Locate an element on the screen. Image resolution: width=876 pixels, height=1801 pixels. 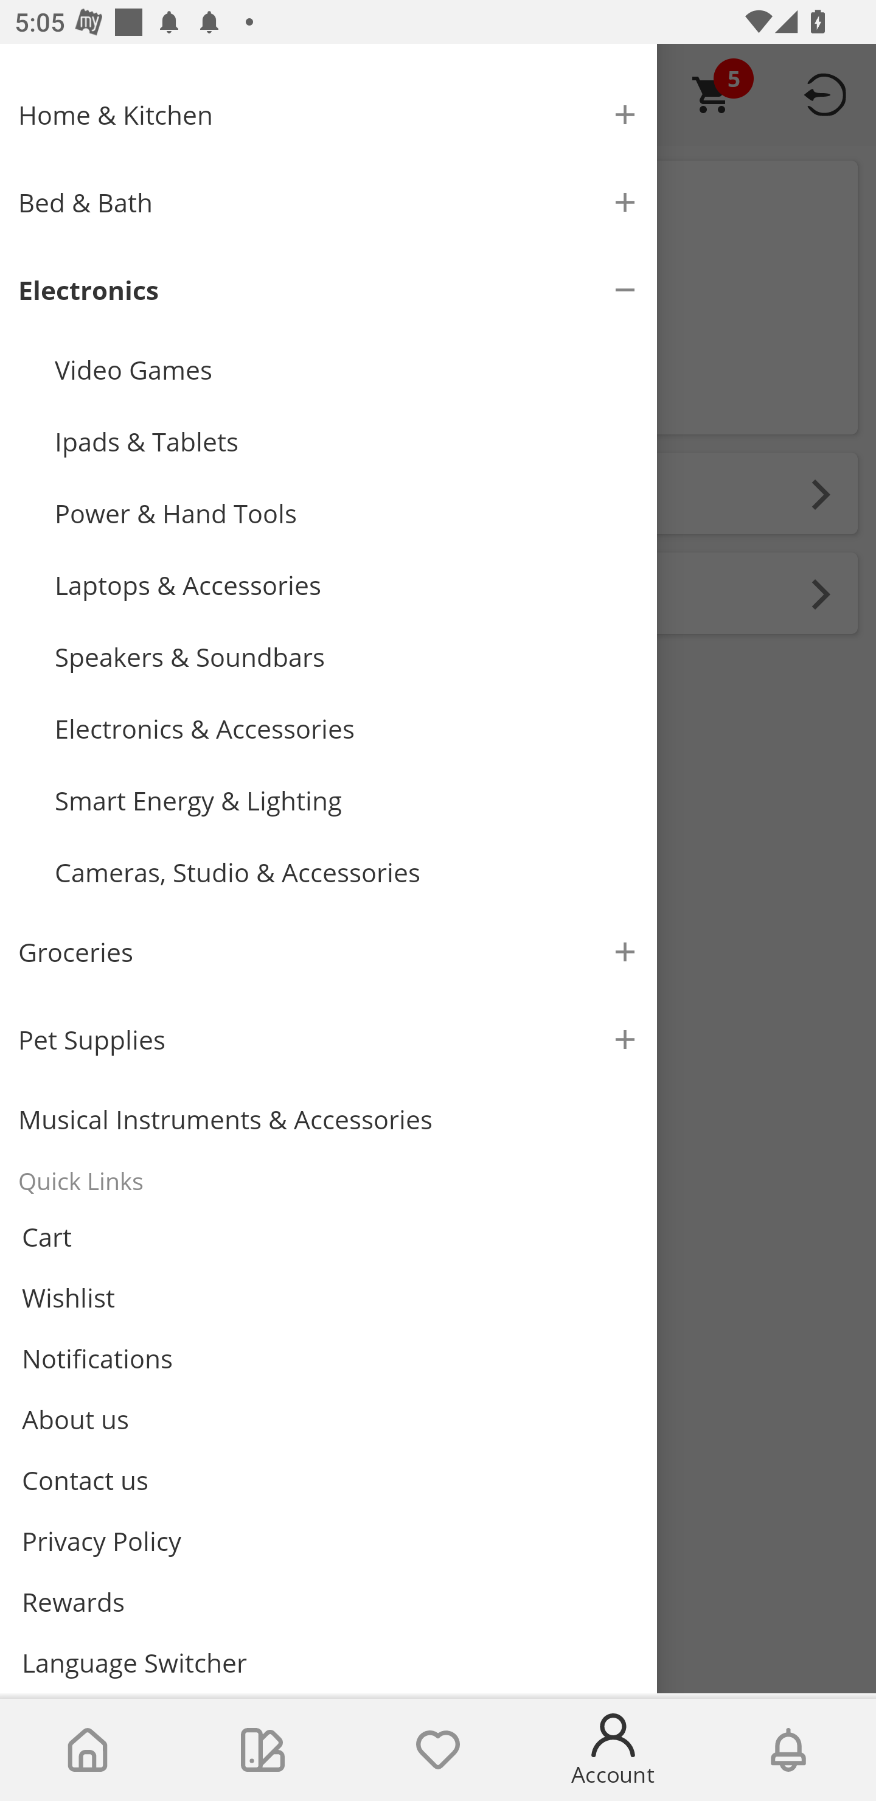
Privacy Policy is located at coordinates (328, 1542).